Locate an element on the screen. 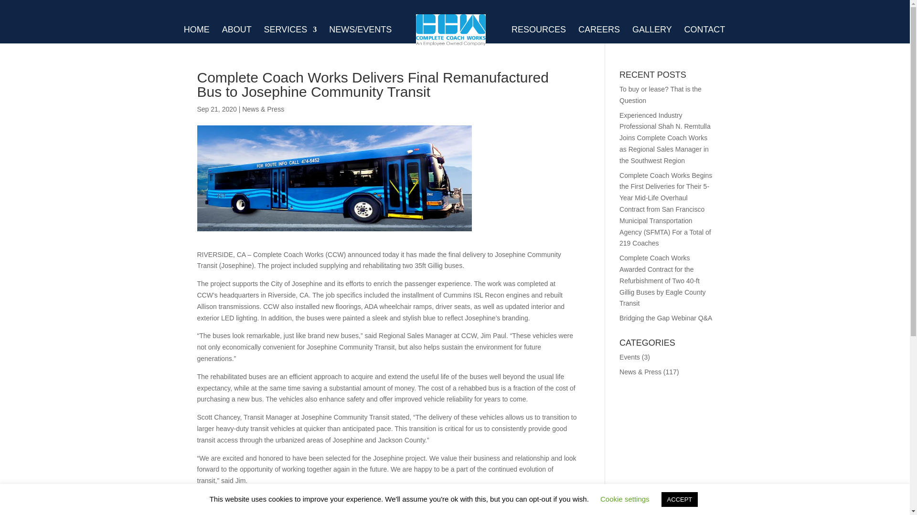 This screenshot has width=917, height=515. GALLERY is located at coordinates (652, 34).